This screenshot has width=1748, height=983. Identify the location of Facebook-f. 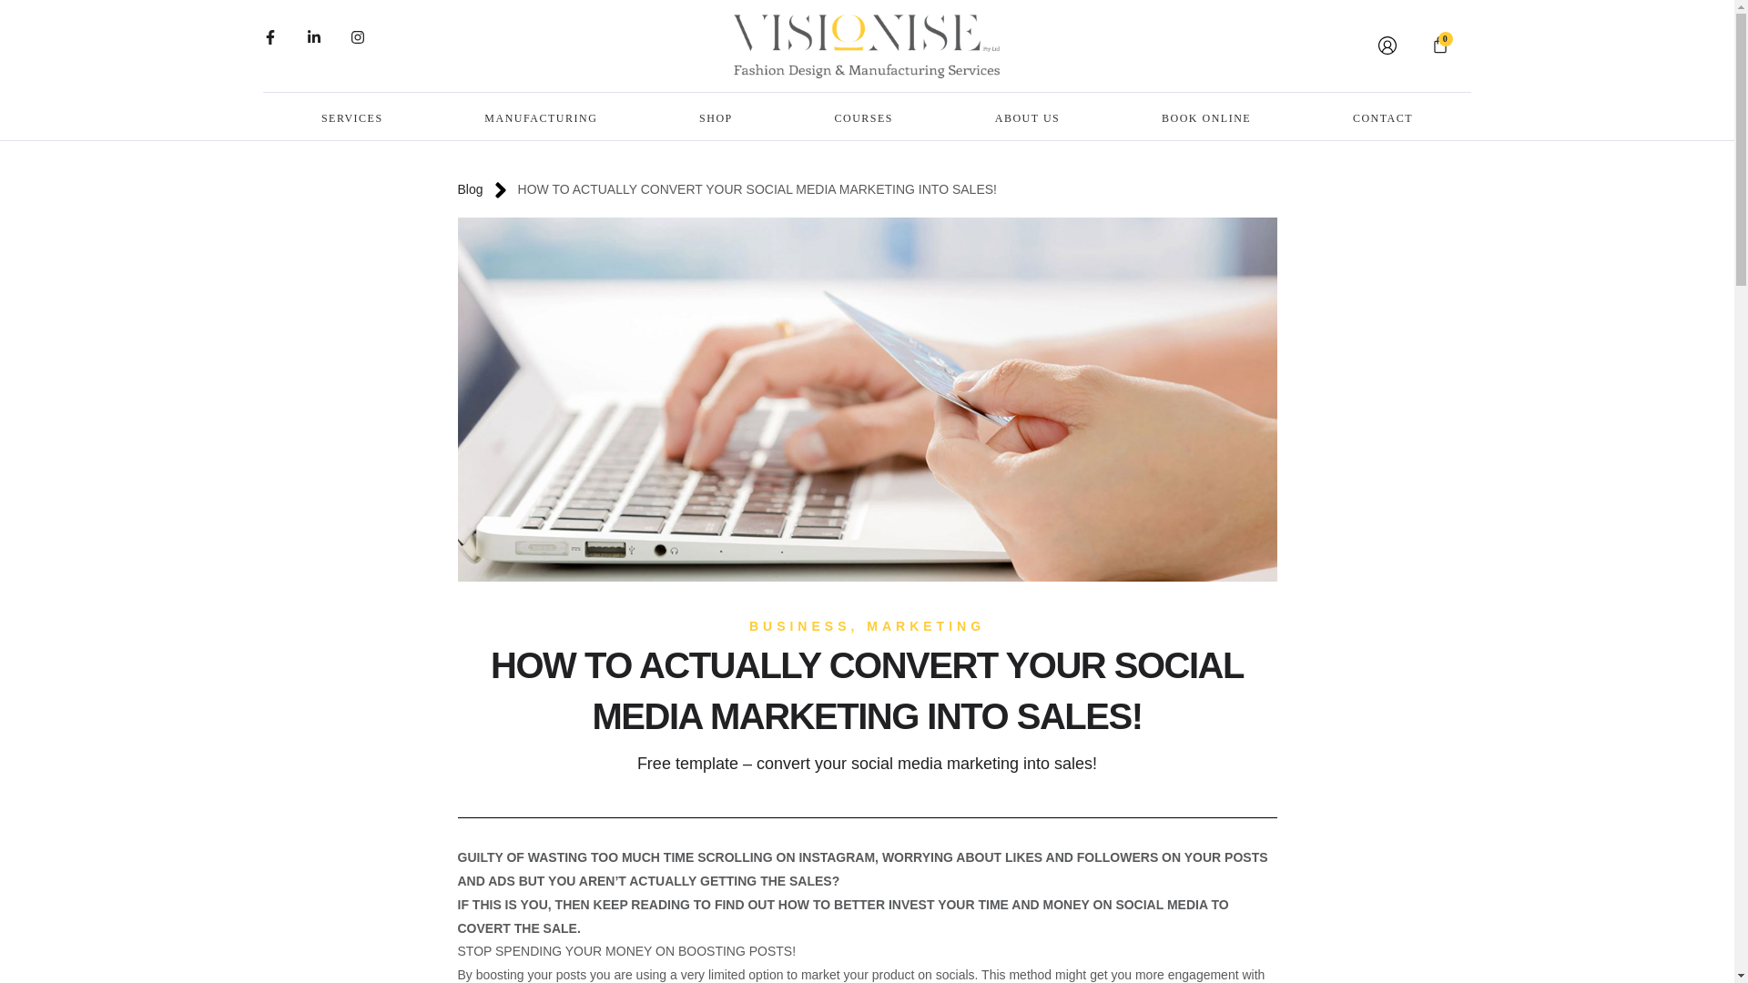
(277, 44).